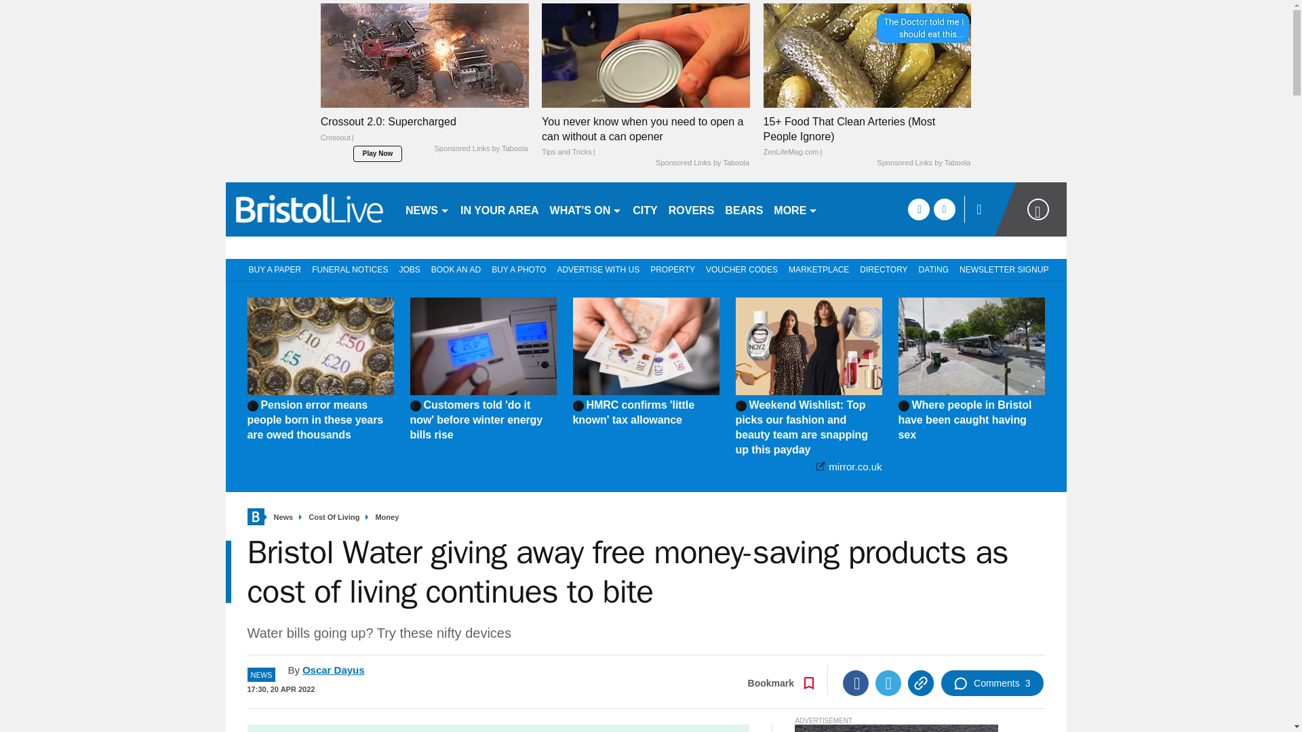  What do you see at coordinates (855, 683) in the screenshot?
I see `Facebook` at bounding box center [855, 683].